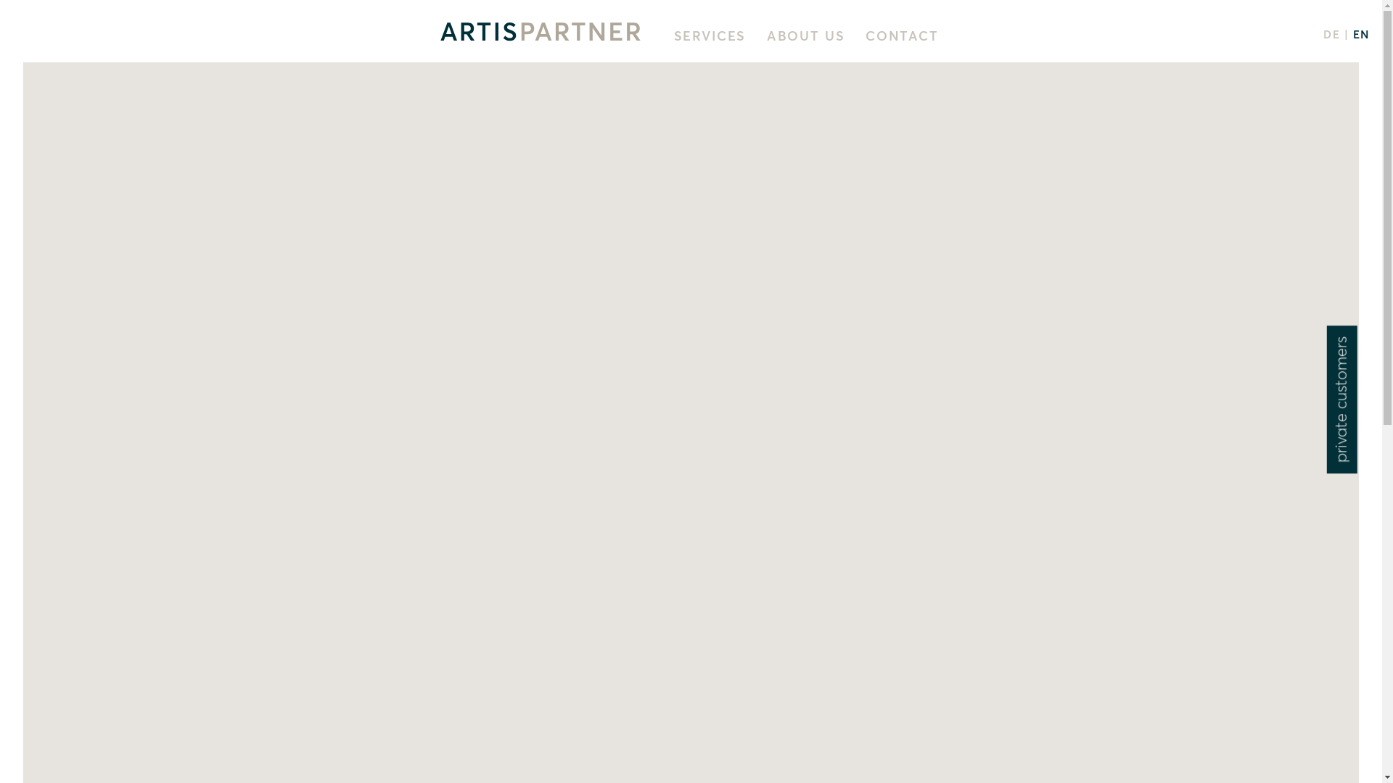  Describe the element at coordinates (903, 37) in the screenshot. I see `CONTACT` at that location.